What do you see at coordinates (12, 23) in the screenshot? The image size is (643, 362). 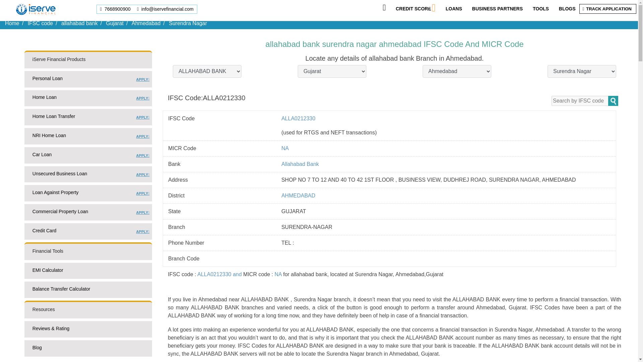 I see `Home` at bounding box center [12, 23].